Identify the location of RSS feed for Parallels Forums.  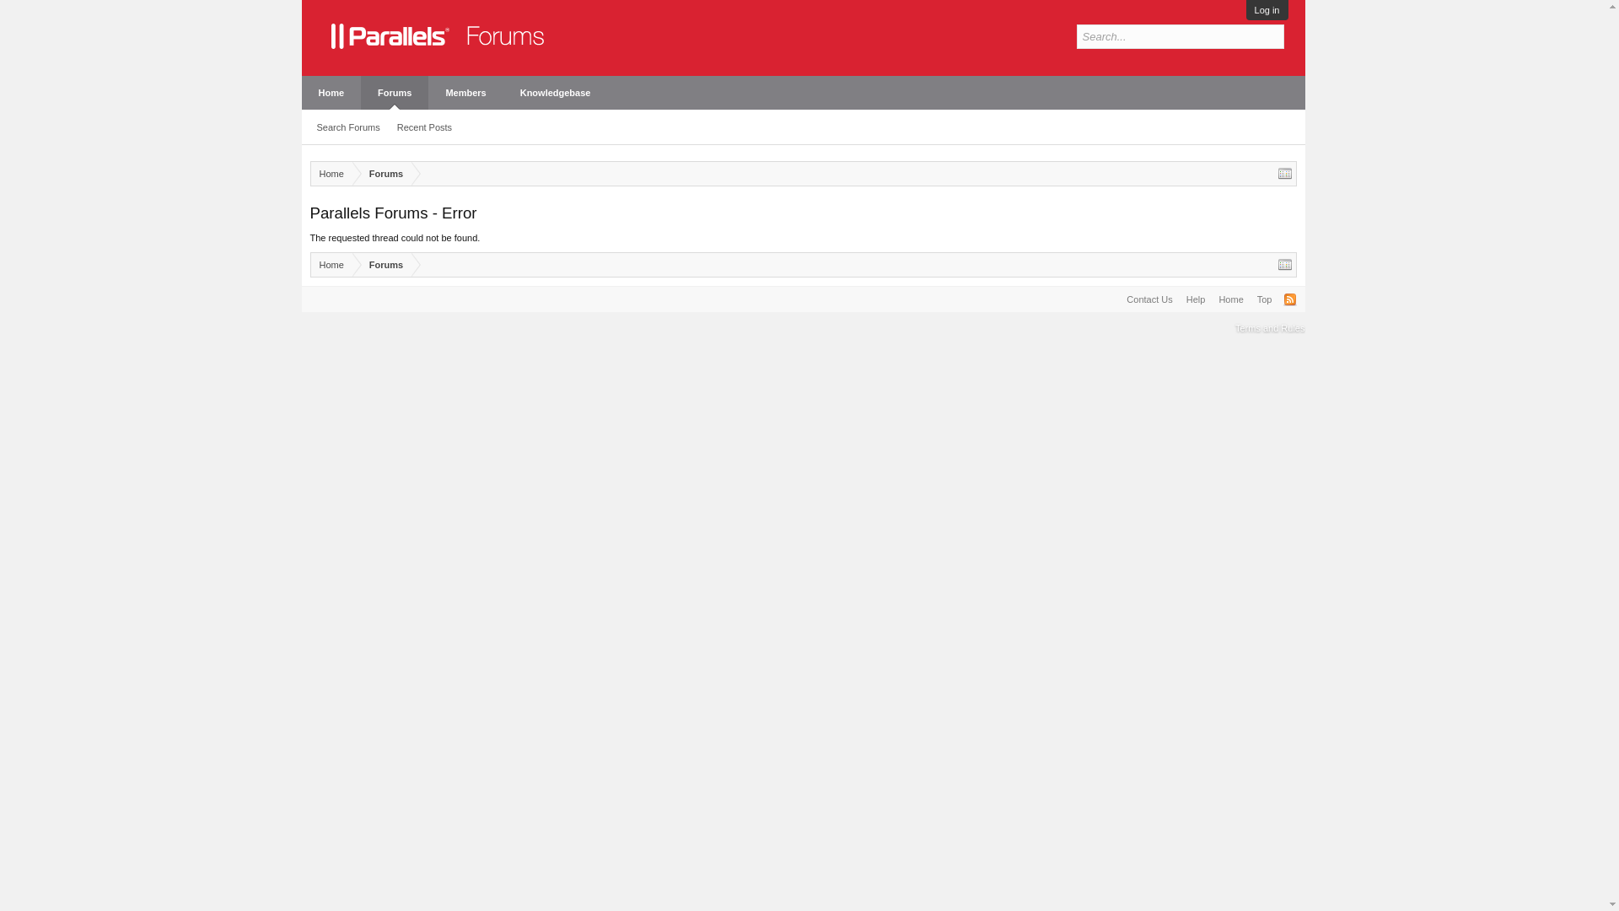
(1290, 299).